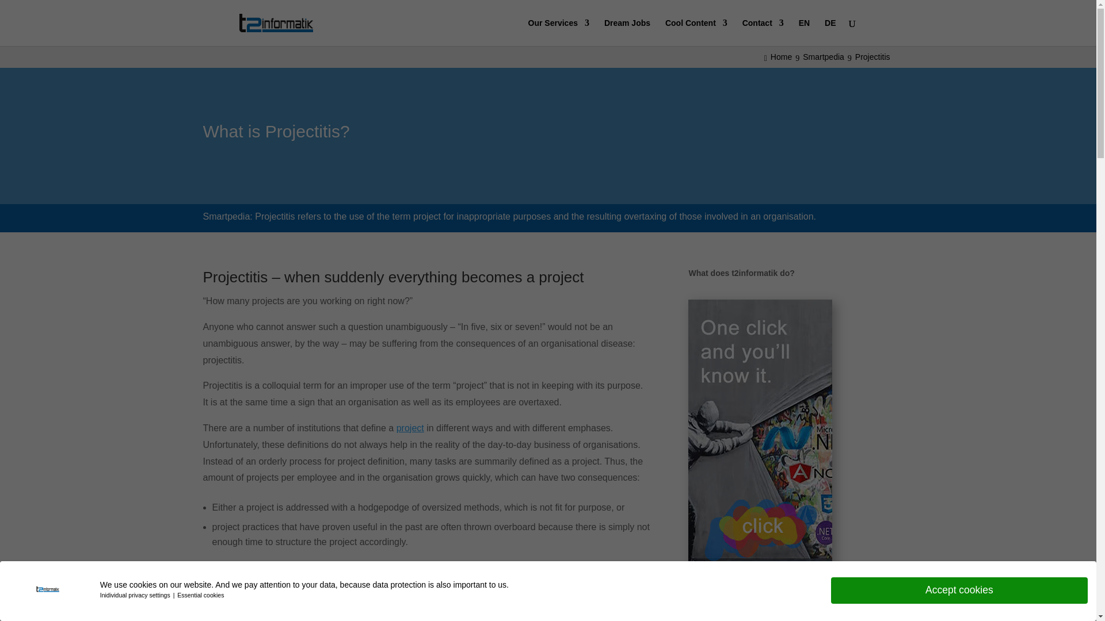 Image resolution: width=1105 pixels, height=621 pixels. I want to click on Cool Content, so click(696, 32).